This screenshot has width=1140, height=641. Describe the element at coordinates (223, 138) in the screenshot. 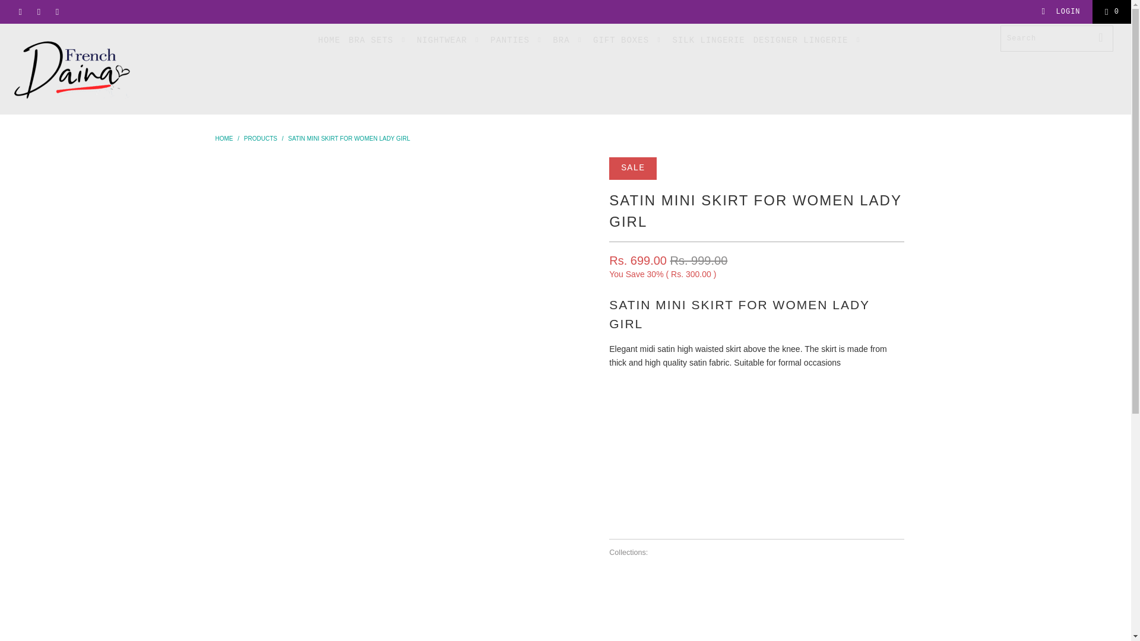

I see `French Daina` at that location.